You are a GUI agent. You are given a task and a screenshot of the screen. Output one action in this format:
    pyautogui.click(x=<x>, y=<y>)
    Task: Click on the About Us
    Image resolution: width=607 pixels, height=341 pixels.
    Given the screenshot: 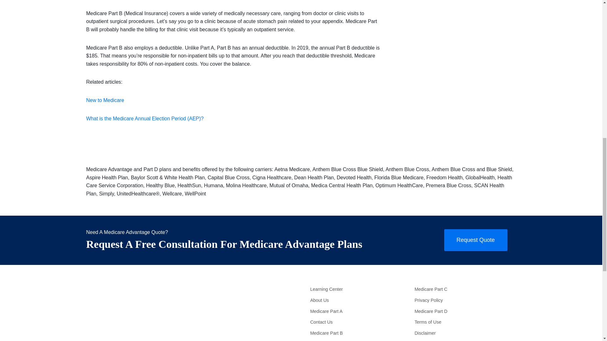 What is the action you would take?
    pyautogui.click(x=359, y=300)
    